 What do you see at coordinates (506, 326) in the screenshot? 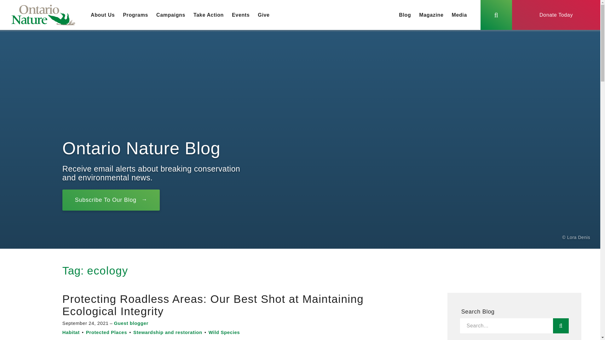
I see `Enter search term` at bounding box center [506, 326].